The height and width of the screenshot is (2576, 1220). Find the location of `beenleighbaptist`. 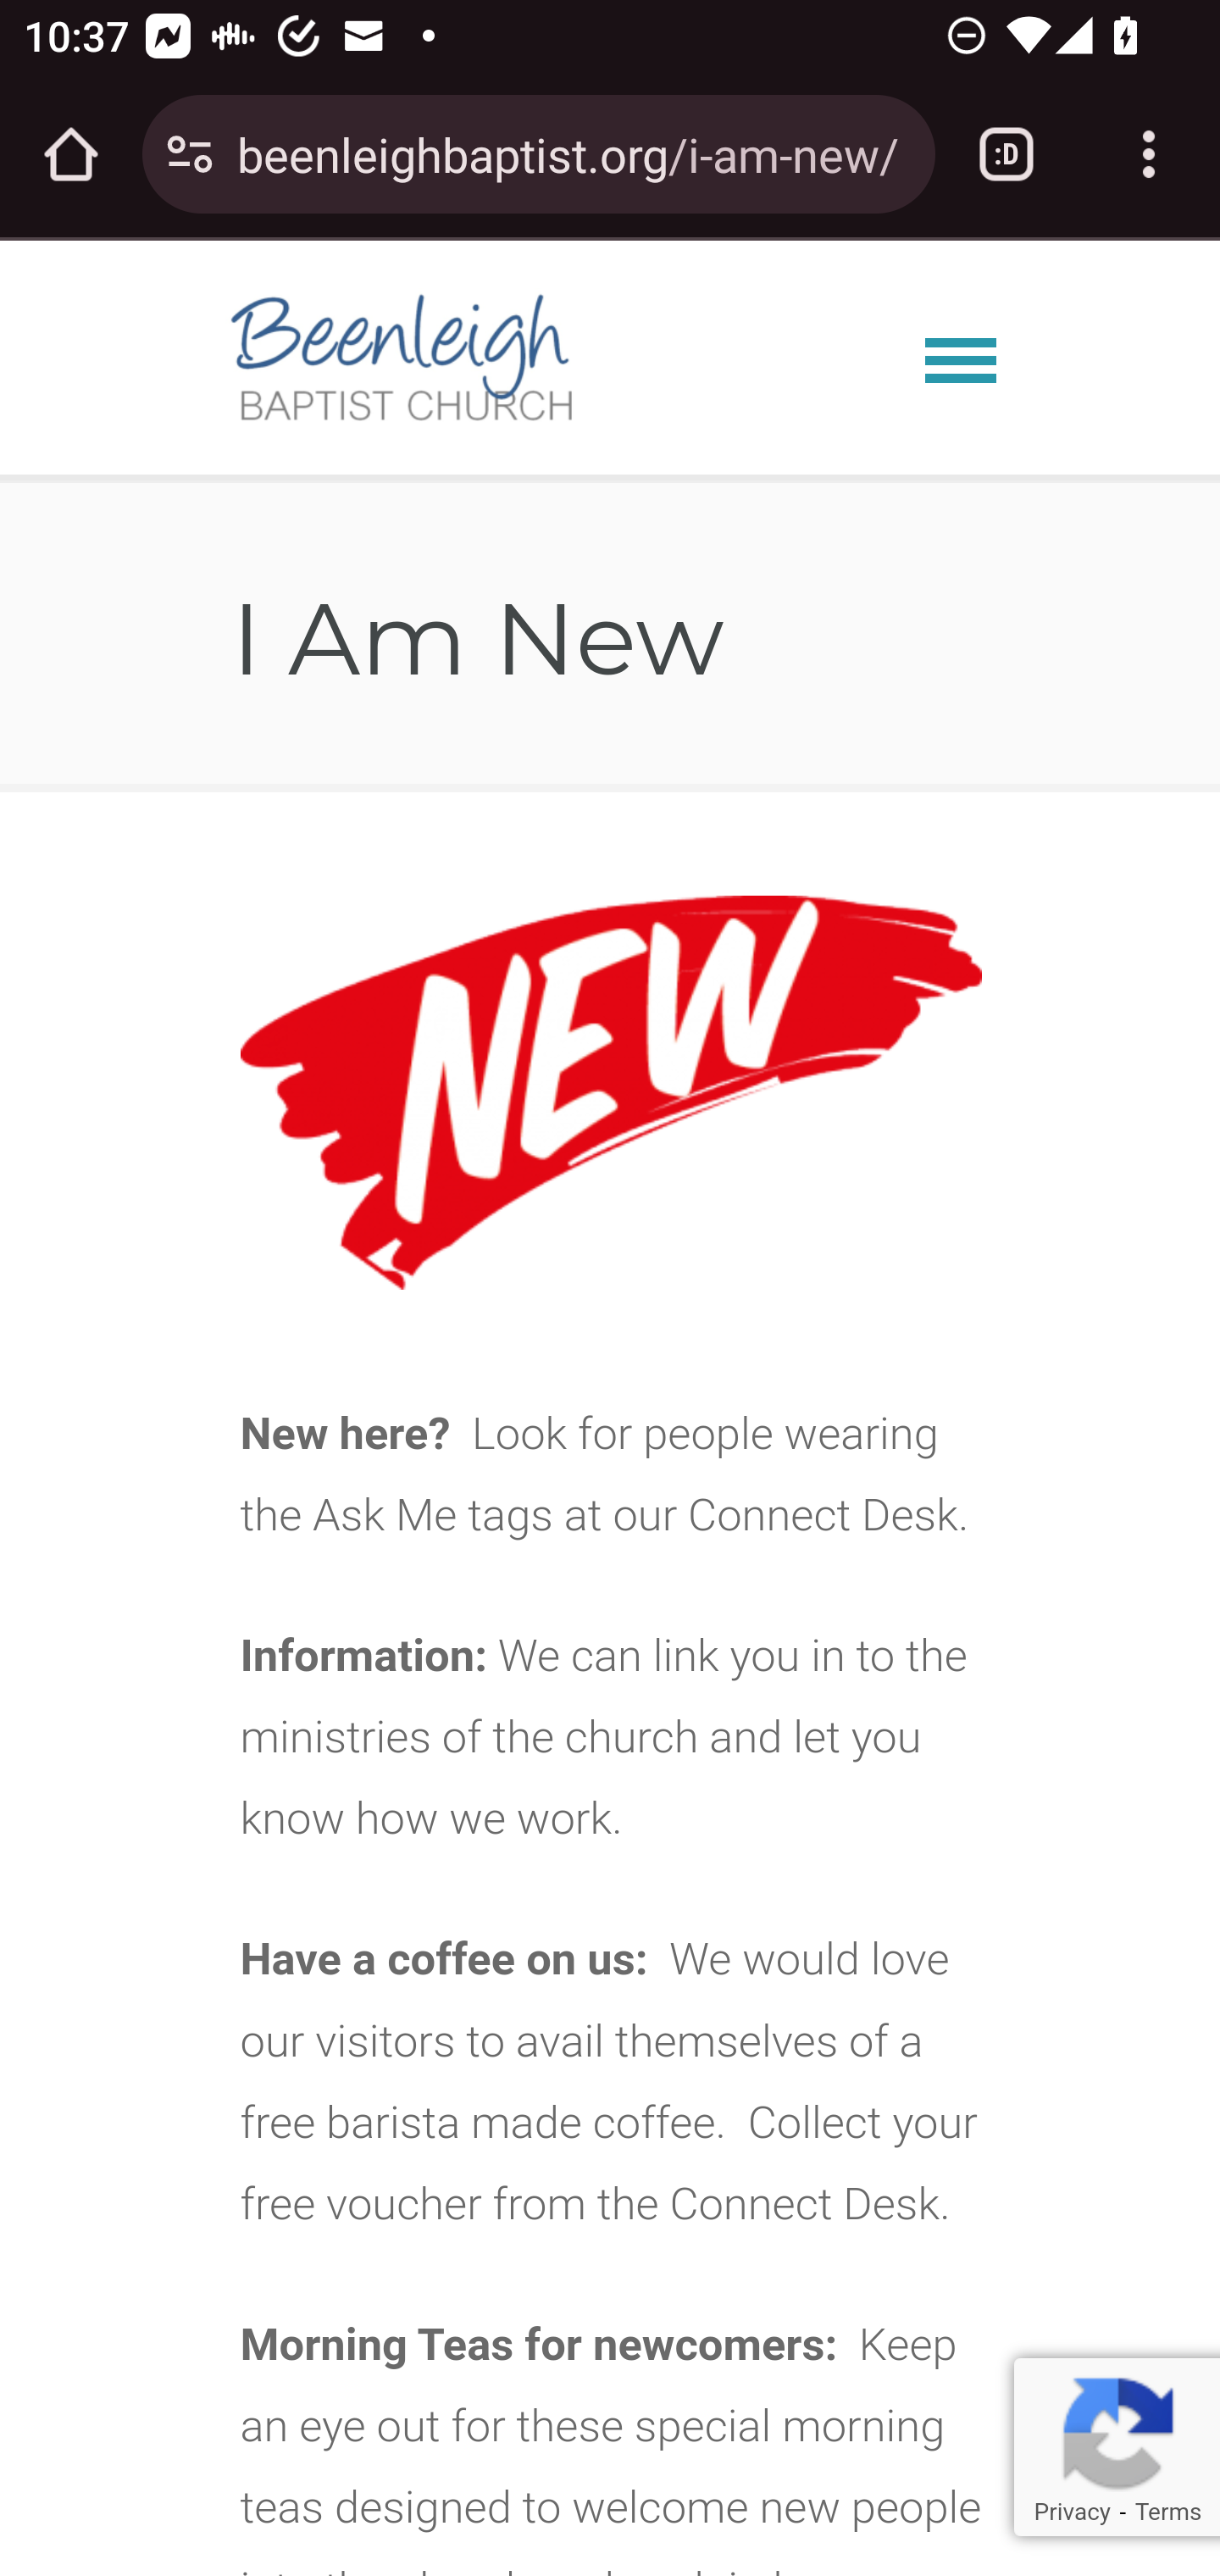

beenleighbaptist is located at coordinates (611, 356).